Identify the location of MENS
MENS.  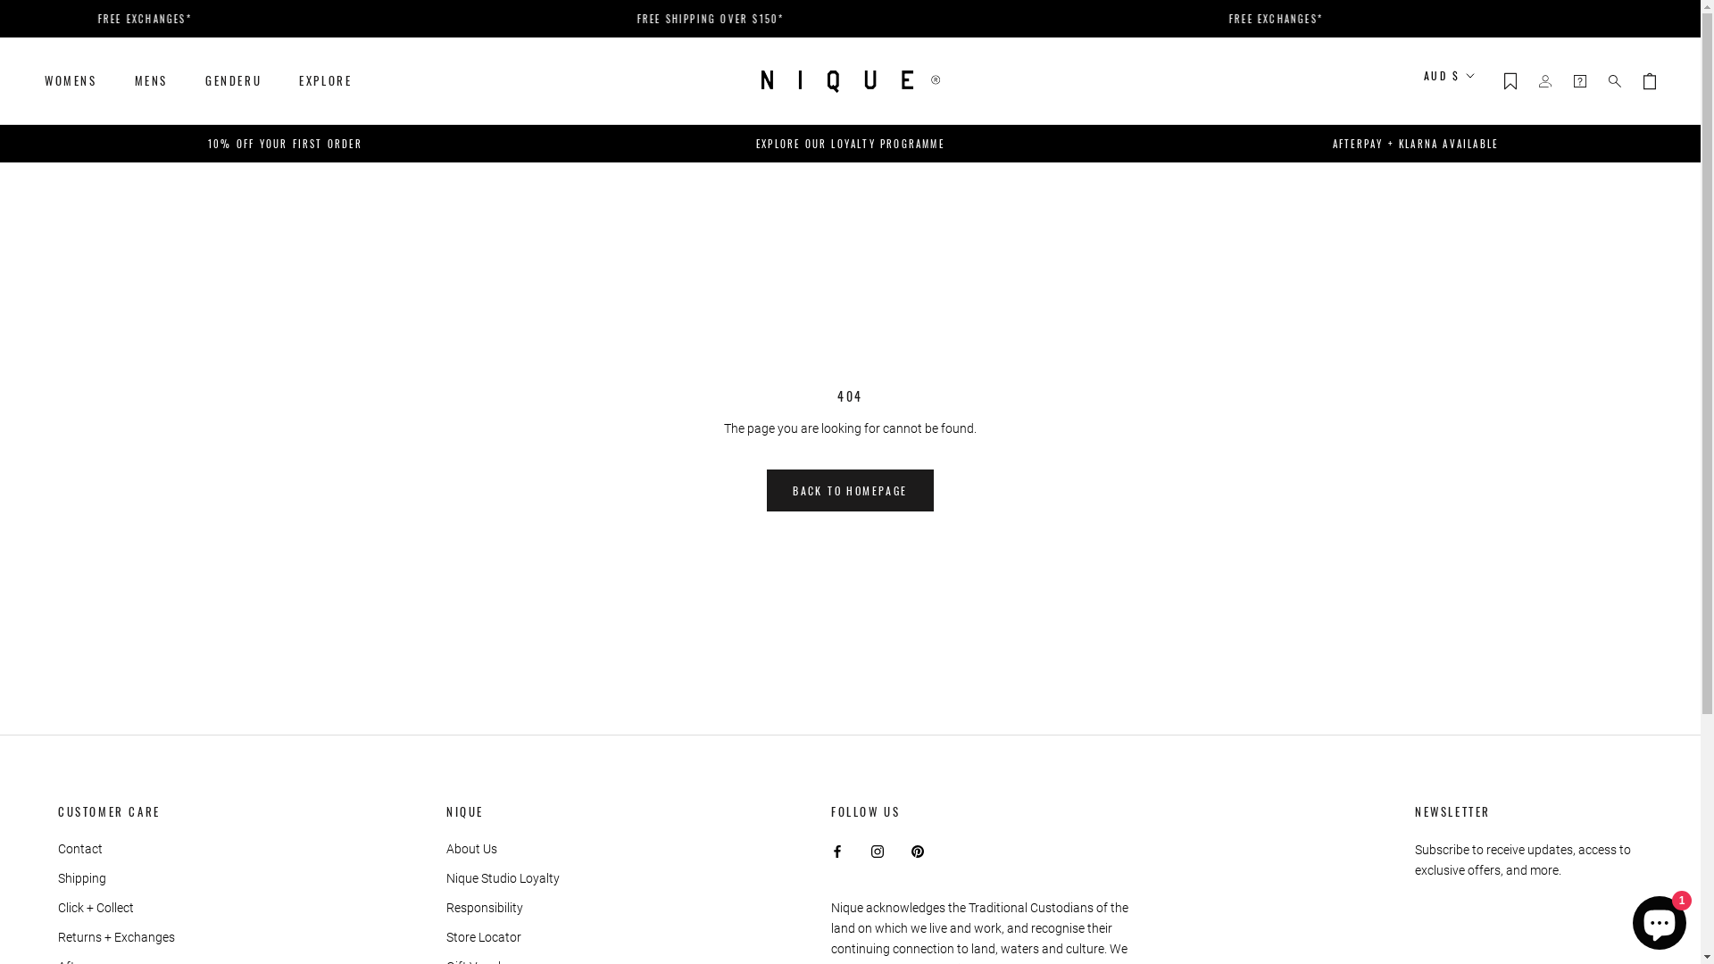
(152, 80).